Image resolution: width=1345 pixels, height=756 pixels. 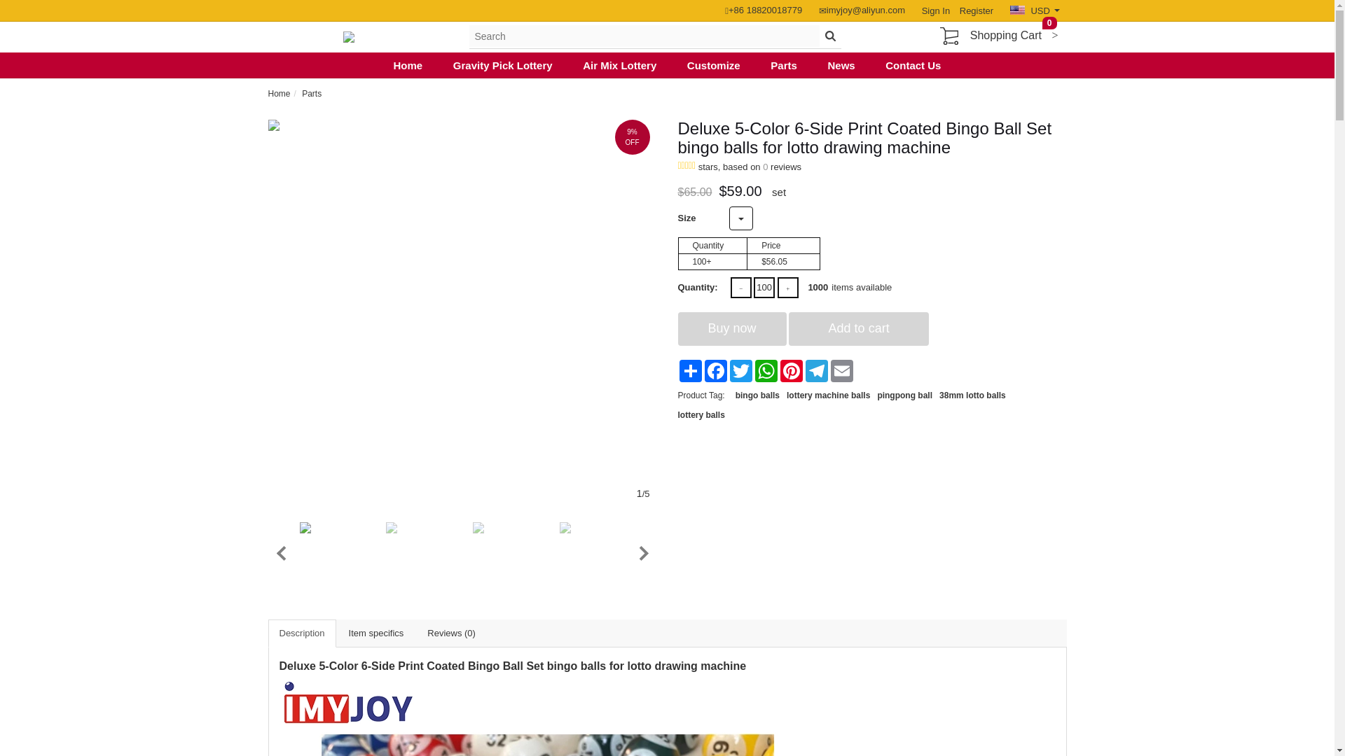 I want to click on Sign In, so click(x=935, y=10).